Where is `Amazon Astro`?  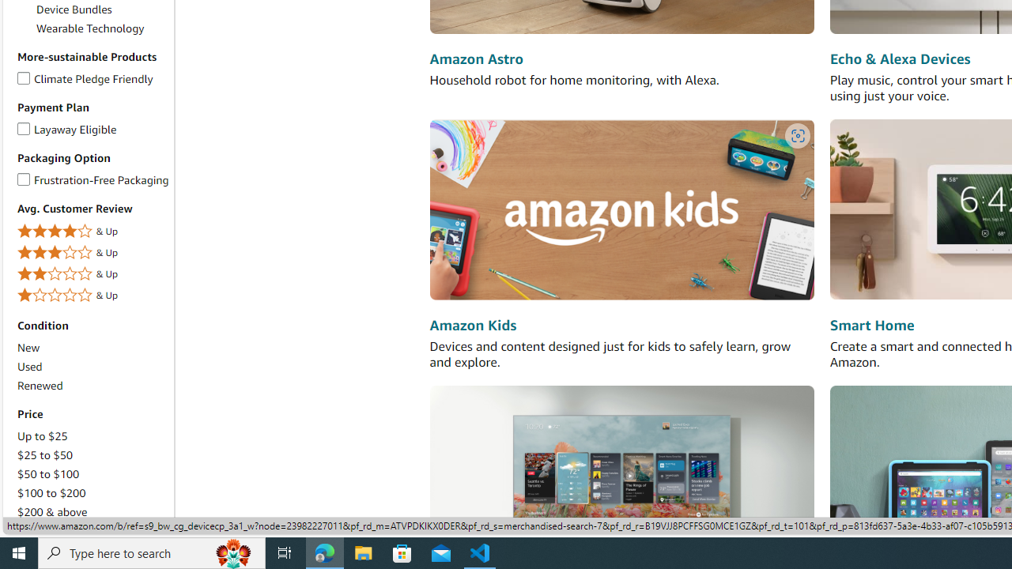 Amazon Astro is located at coordinates (476, 60).